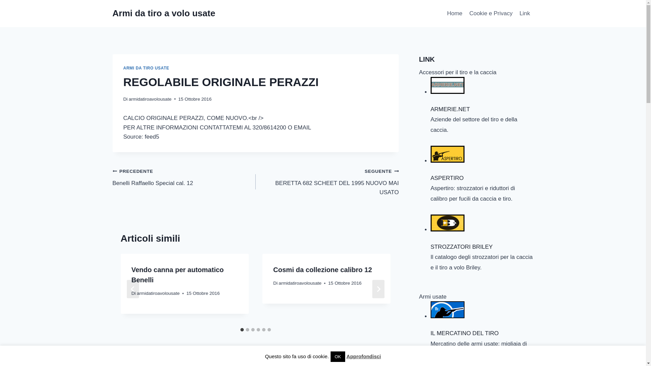  Describe the element at coordinates (482, 158) in the screenshot. I see `ASPERTIRO` at that location.